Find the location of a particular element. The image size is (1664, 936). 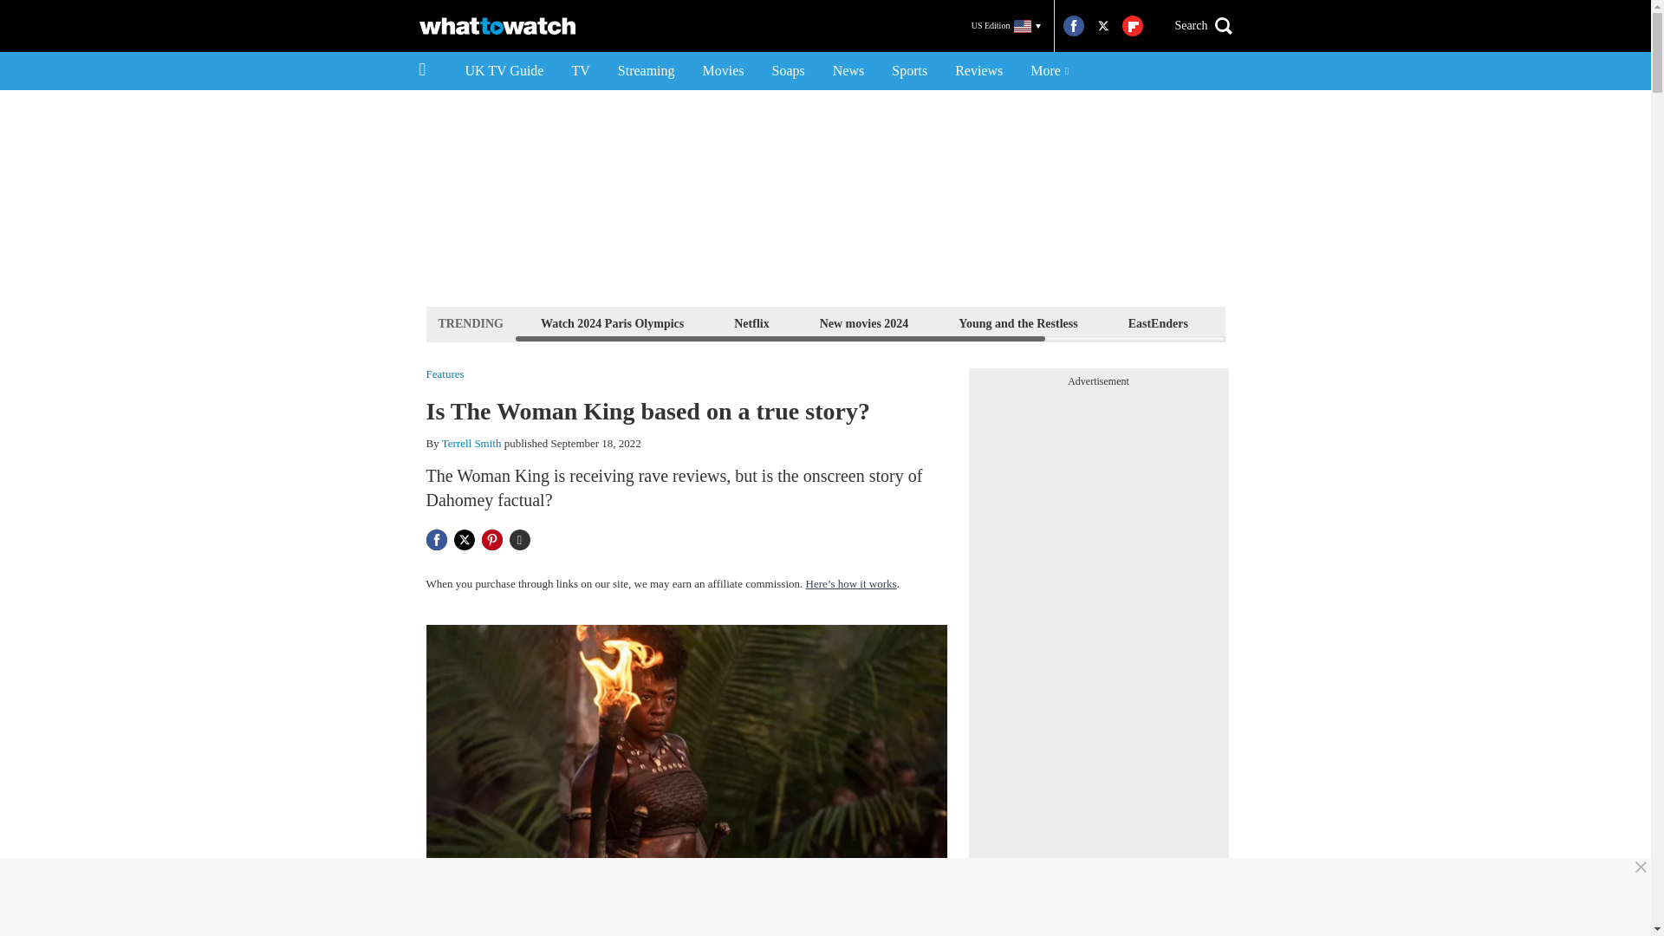

Coronation Street is located at coordinates (1395, 322).